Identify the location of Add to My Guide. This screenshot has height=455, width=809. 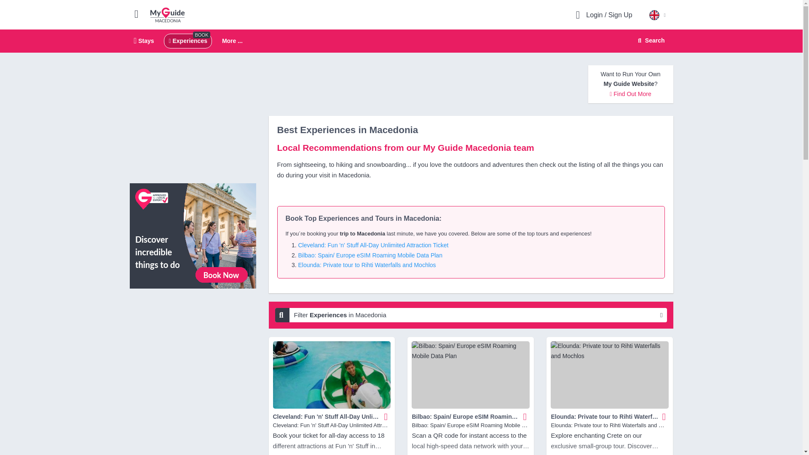
(401, 41).